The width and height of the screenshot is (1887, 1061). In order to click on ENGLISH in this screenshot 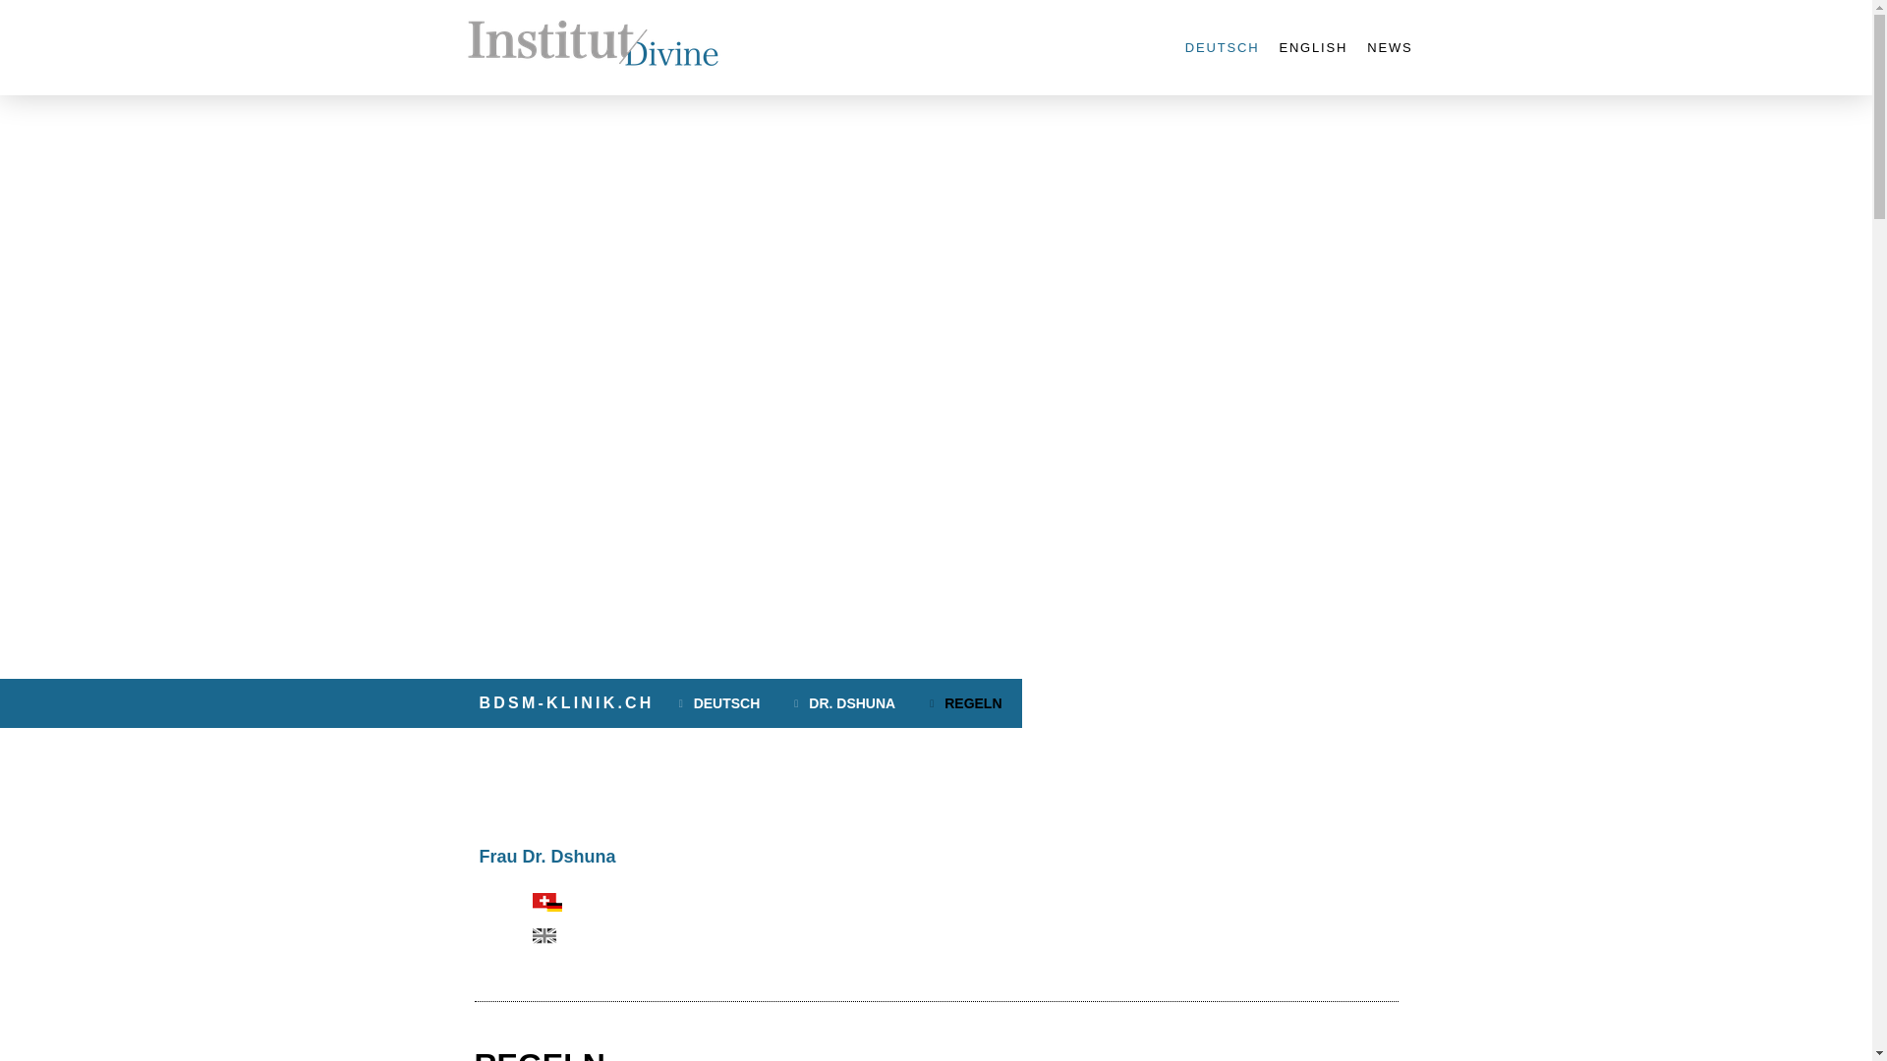, I will do `click(1313, 48)`.